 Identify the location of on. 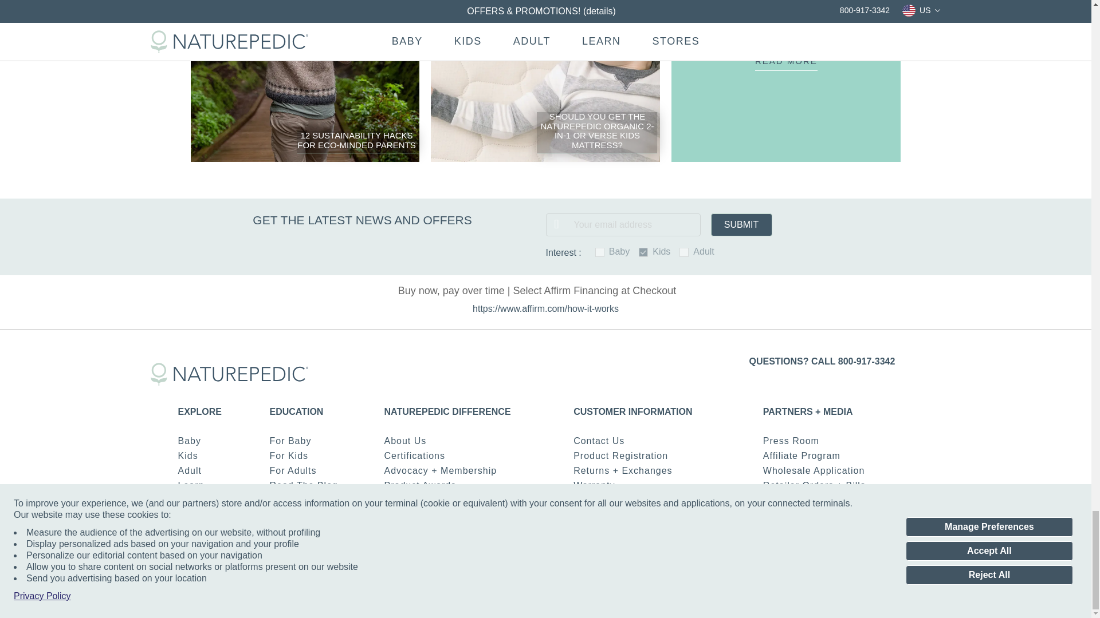
(599, 252).